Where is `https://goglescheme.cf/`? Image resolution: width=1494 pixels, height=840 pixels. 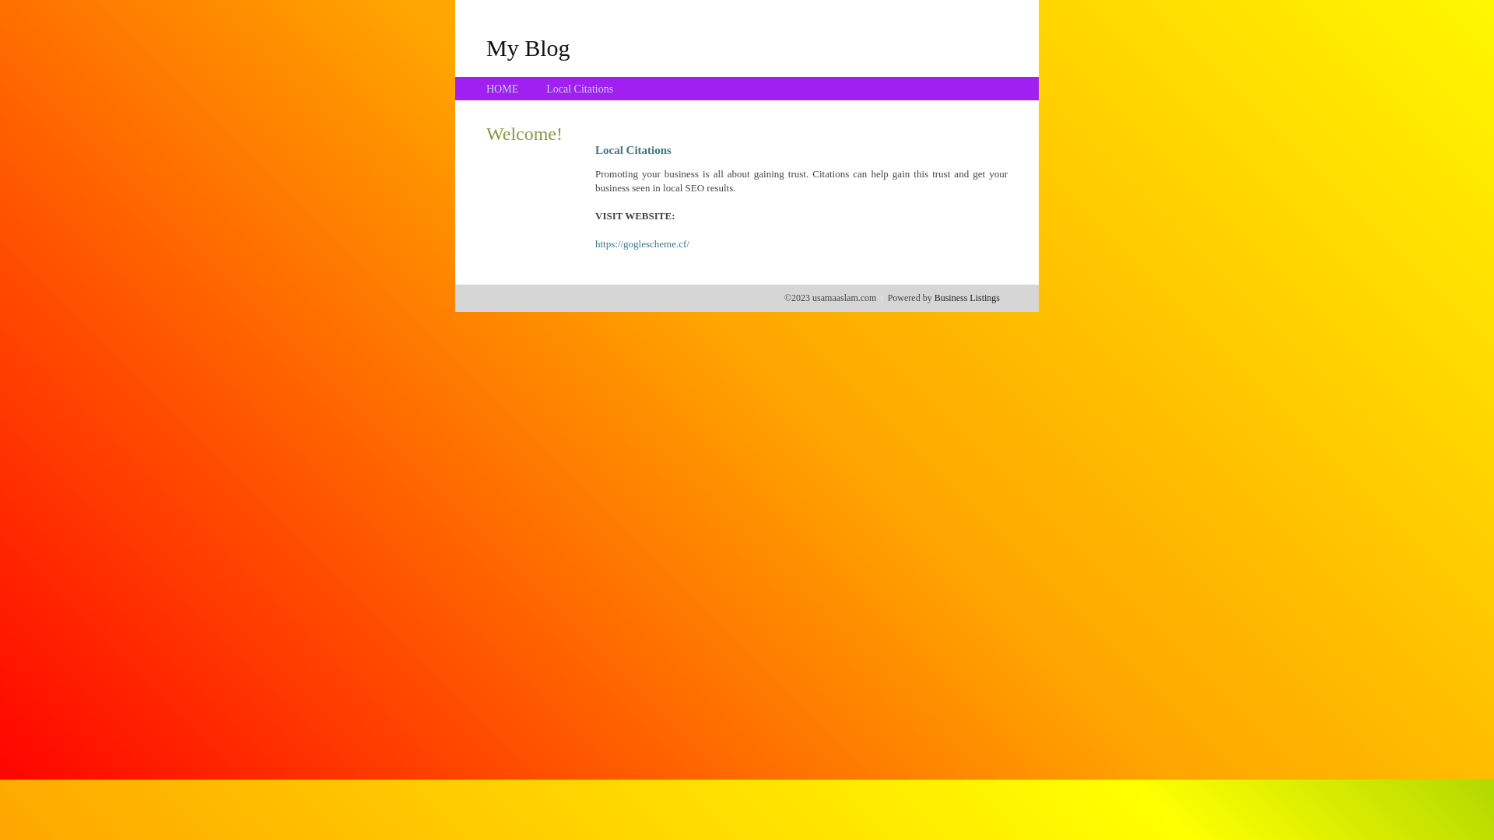 https://goglescheme.cf/ is located at coordinates (643, 244).